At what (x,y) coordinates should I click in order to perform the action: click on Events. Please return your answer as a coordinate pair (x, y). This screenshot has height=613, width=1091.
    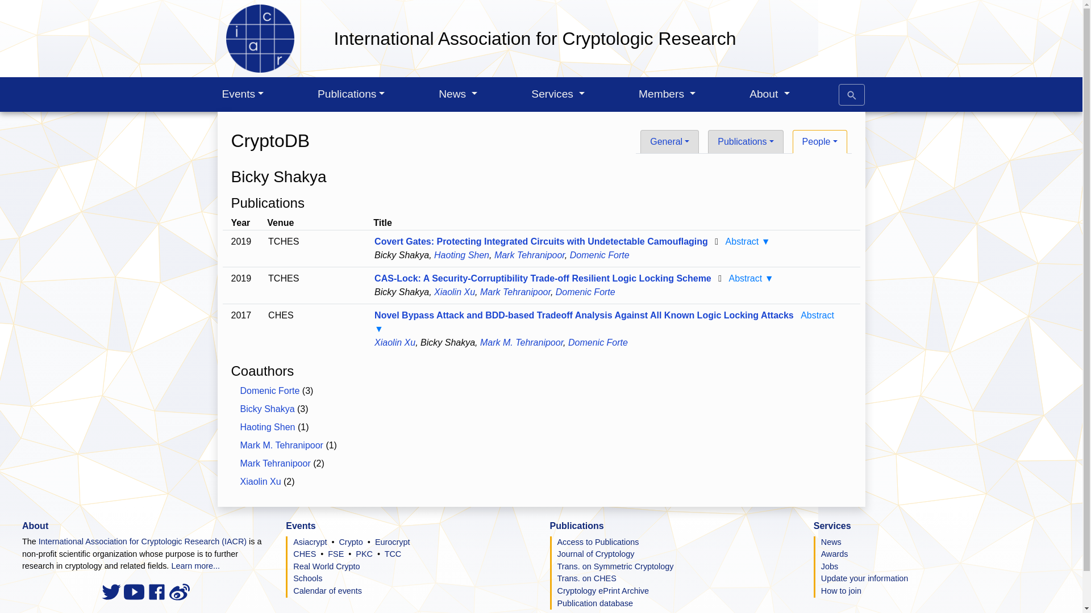
    Looking at the image, I should click on (243, 94).